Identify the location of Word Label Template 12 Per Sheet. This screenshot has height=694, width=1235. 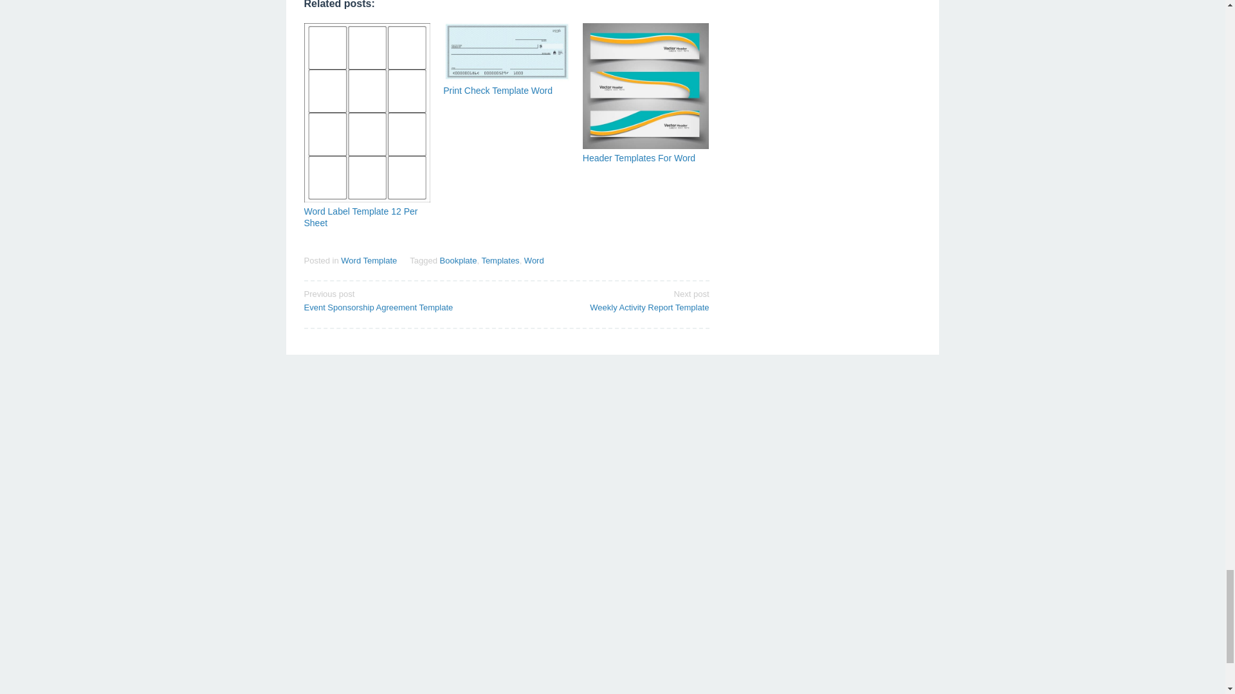
(534, 260).